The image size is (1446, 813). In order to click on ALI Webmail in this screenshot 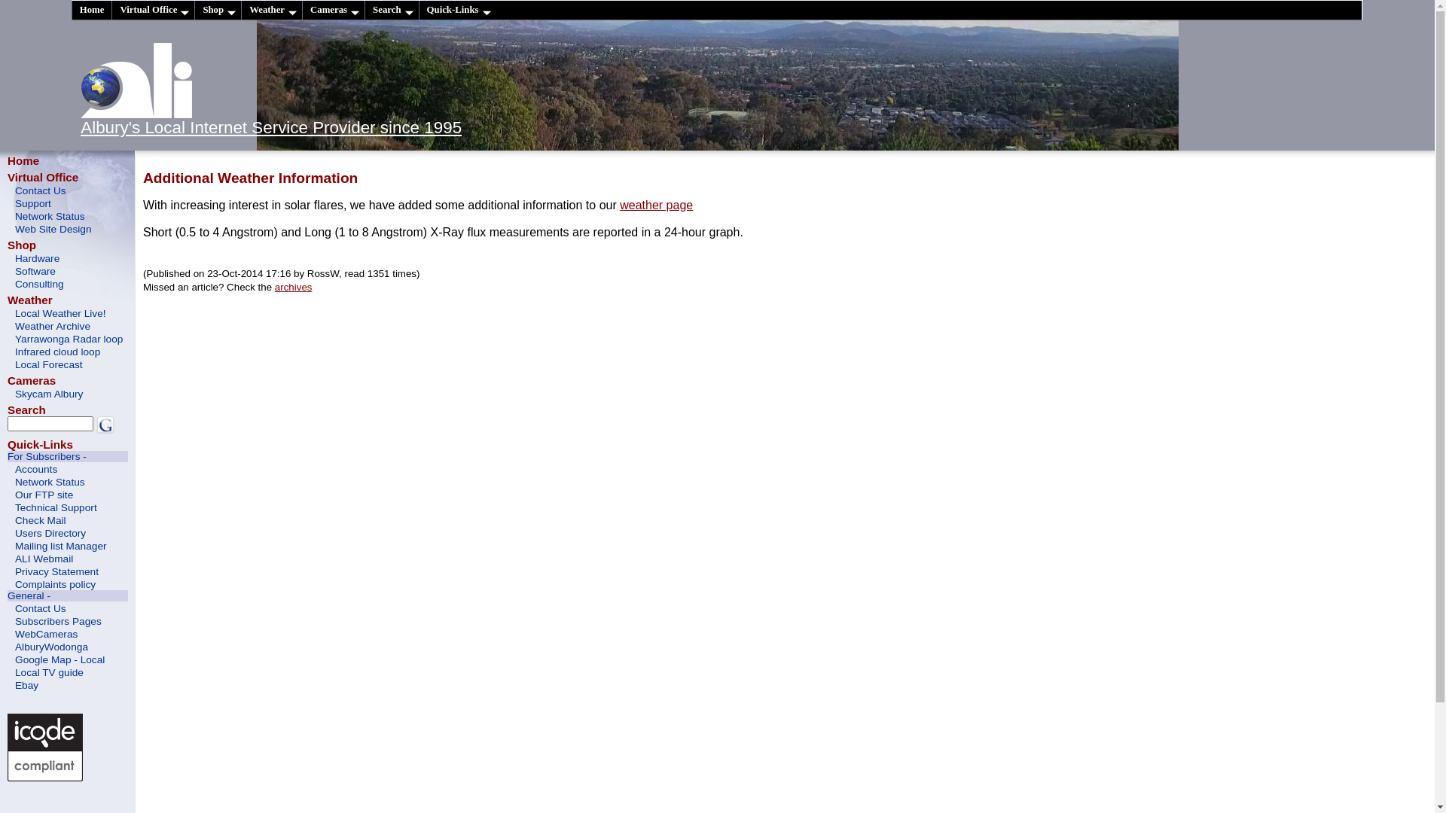, I will do `click(68, 559)`.